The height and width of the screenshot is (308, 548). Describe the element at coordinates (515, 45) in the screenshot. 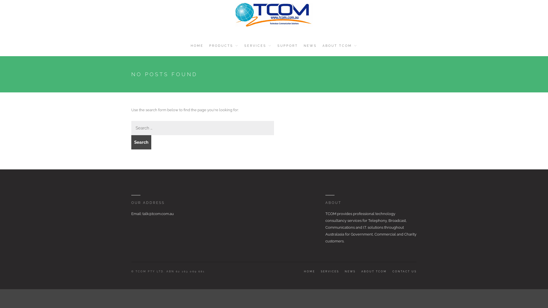

I see `Search` at that location.